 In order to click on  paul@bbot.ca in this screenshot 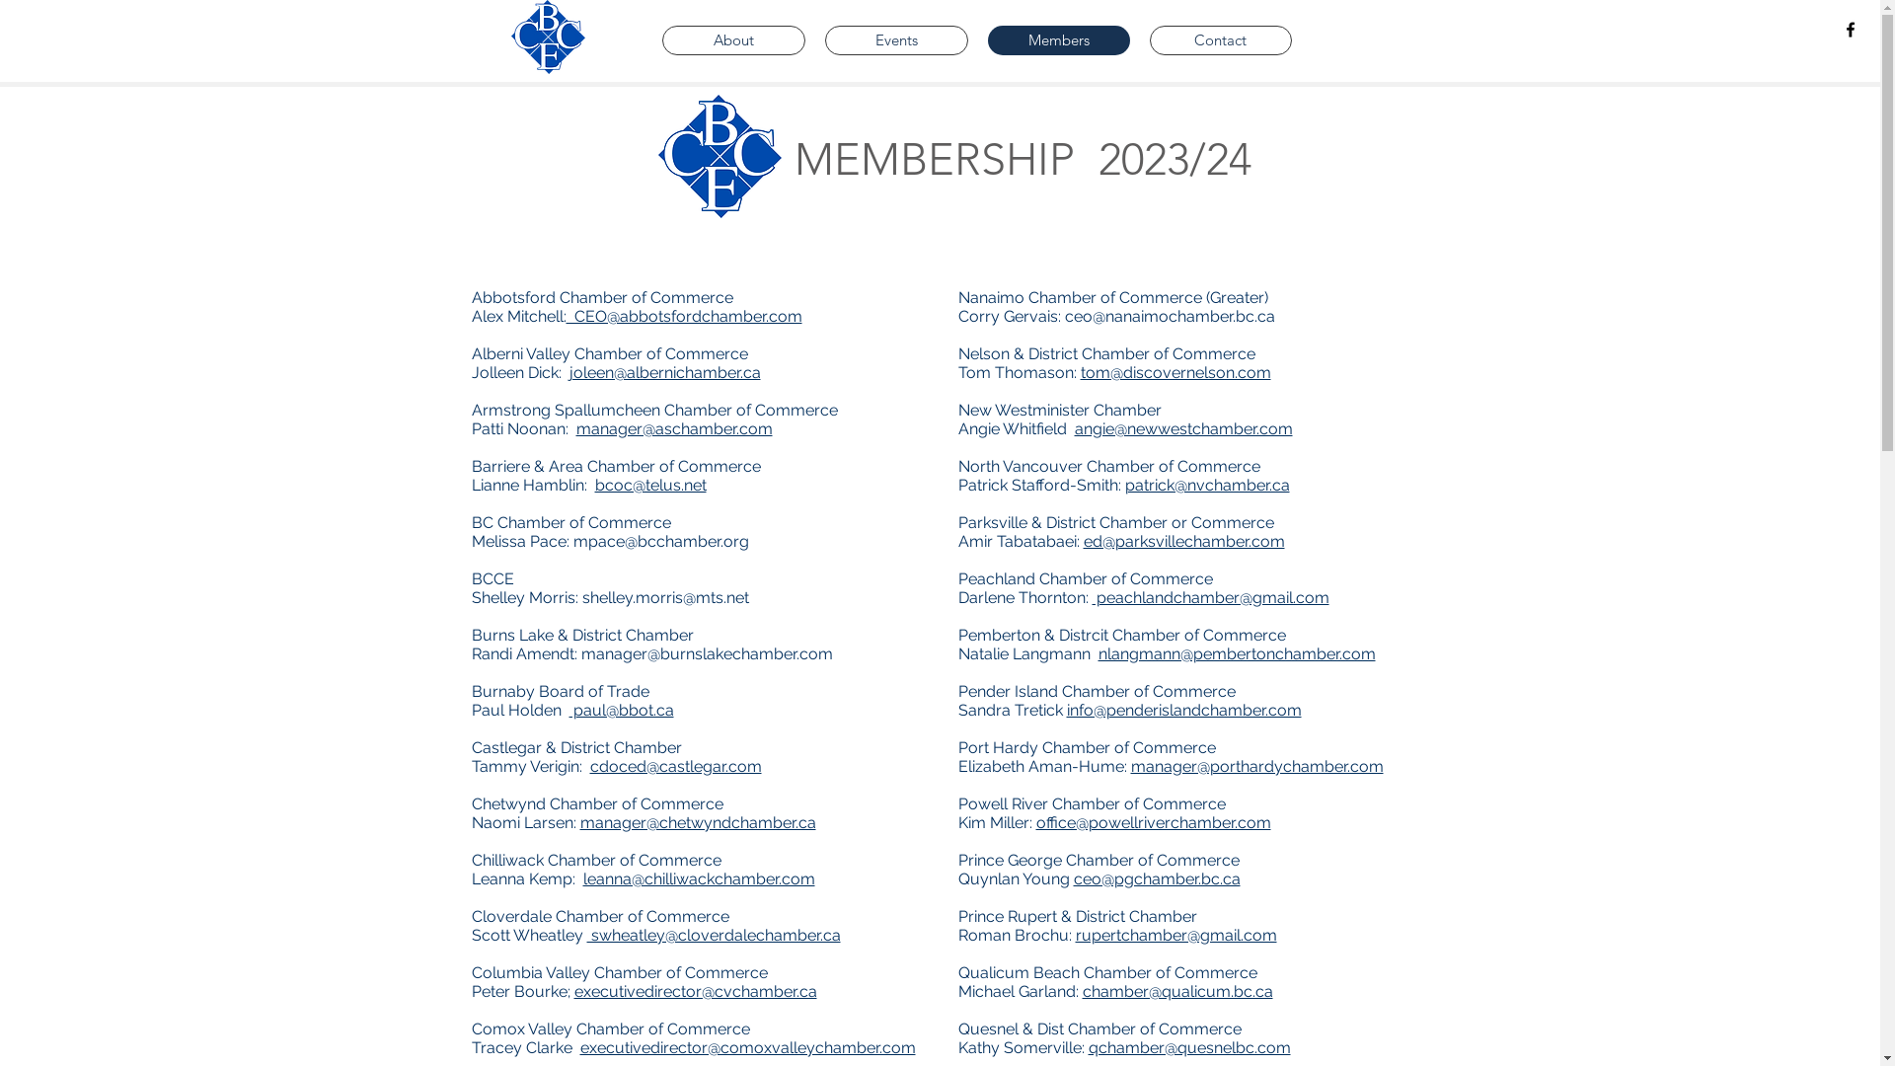, I will do `click(621, 711)`.